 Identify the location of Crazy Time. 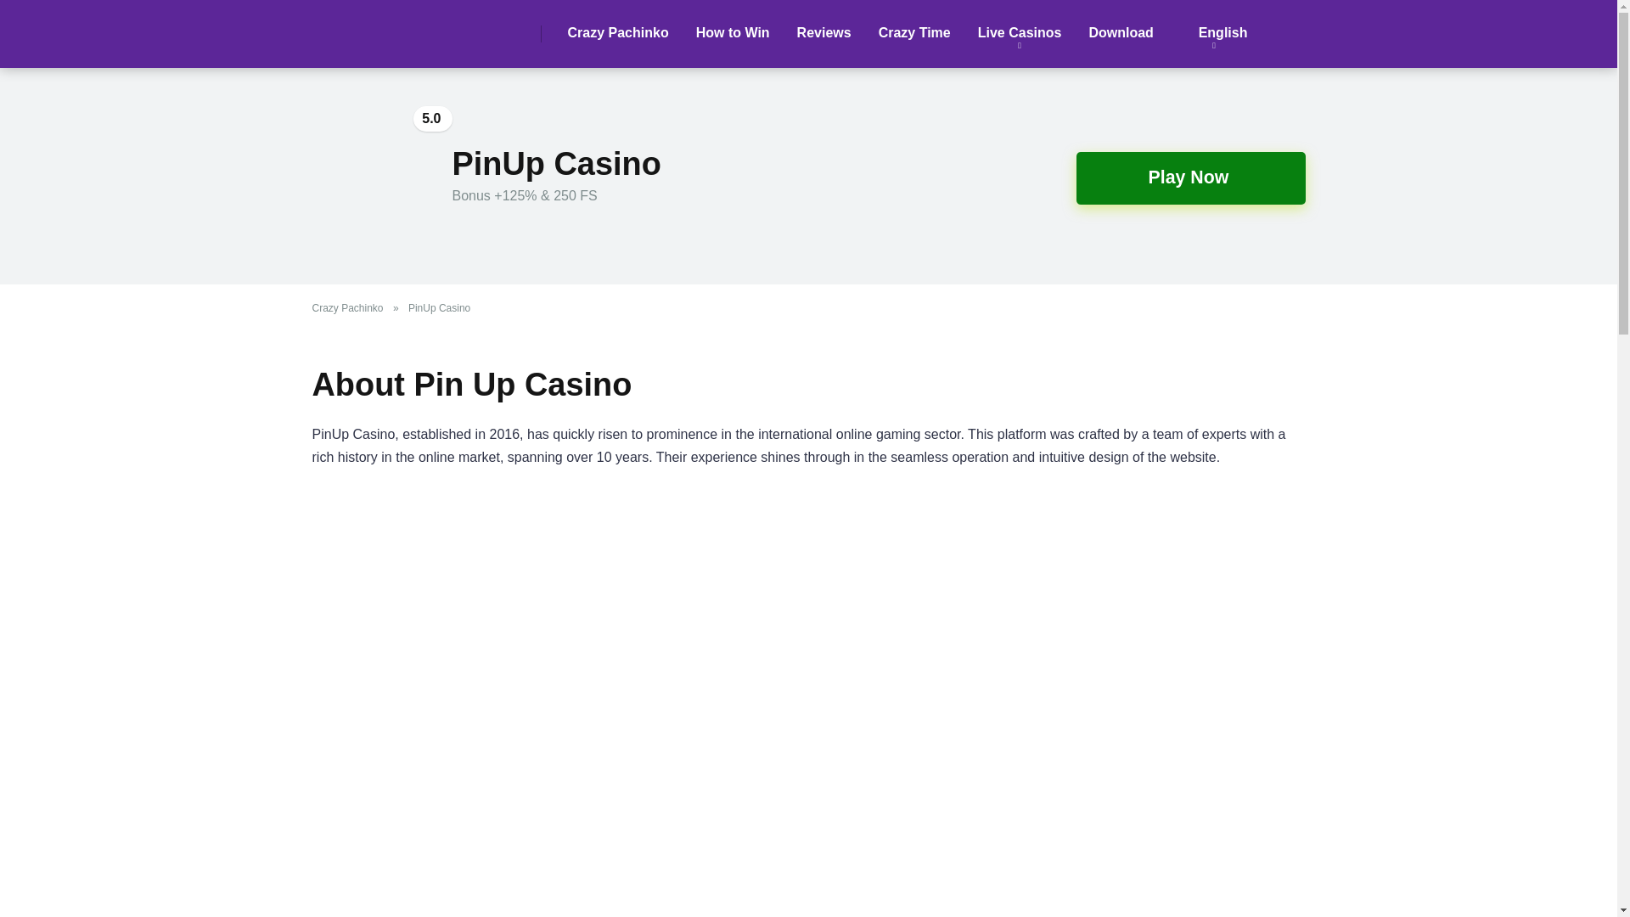
(915, 34).